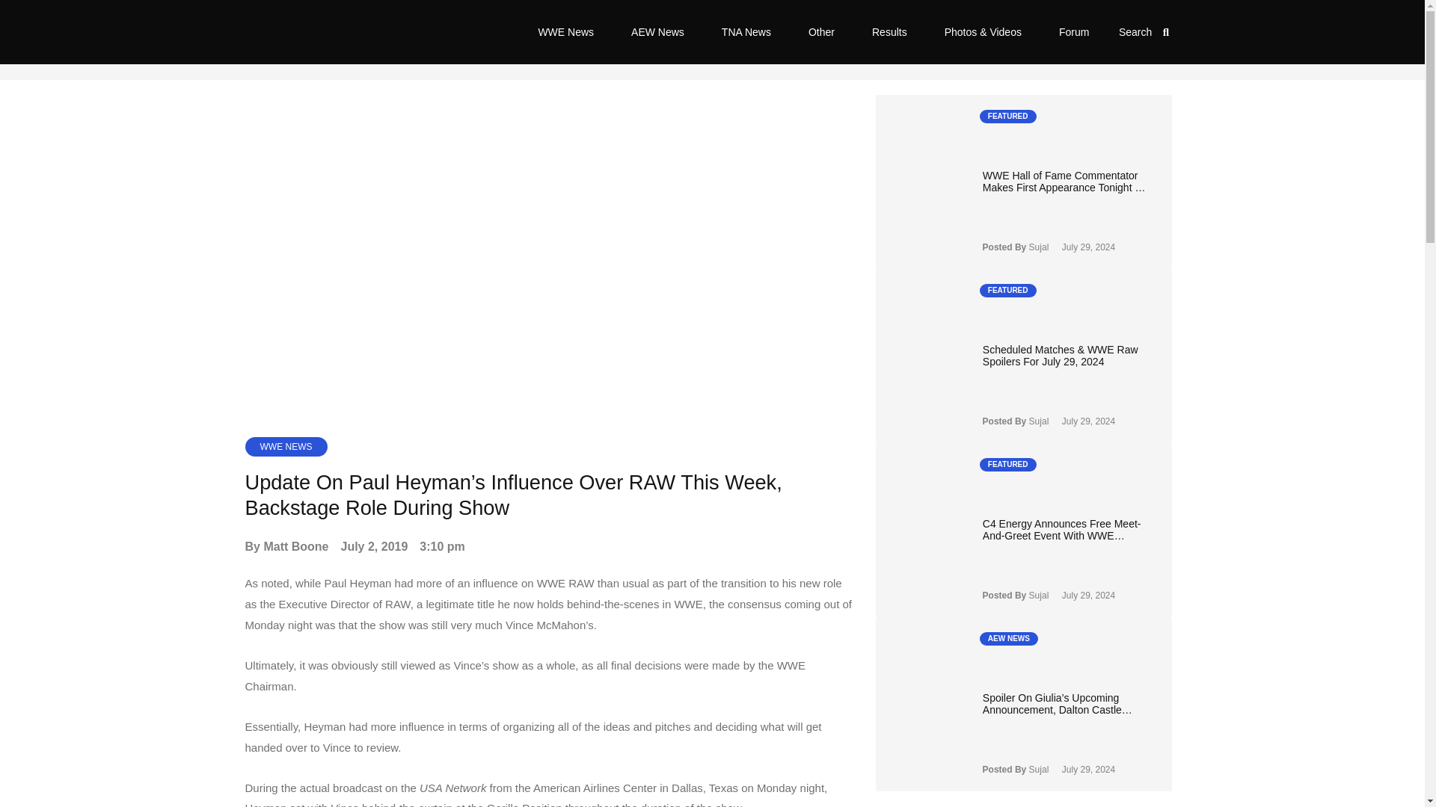  I want to click on WWE NEWS, so click(286, 447).